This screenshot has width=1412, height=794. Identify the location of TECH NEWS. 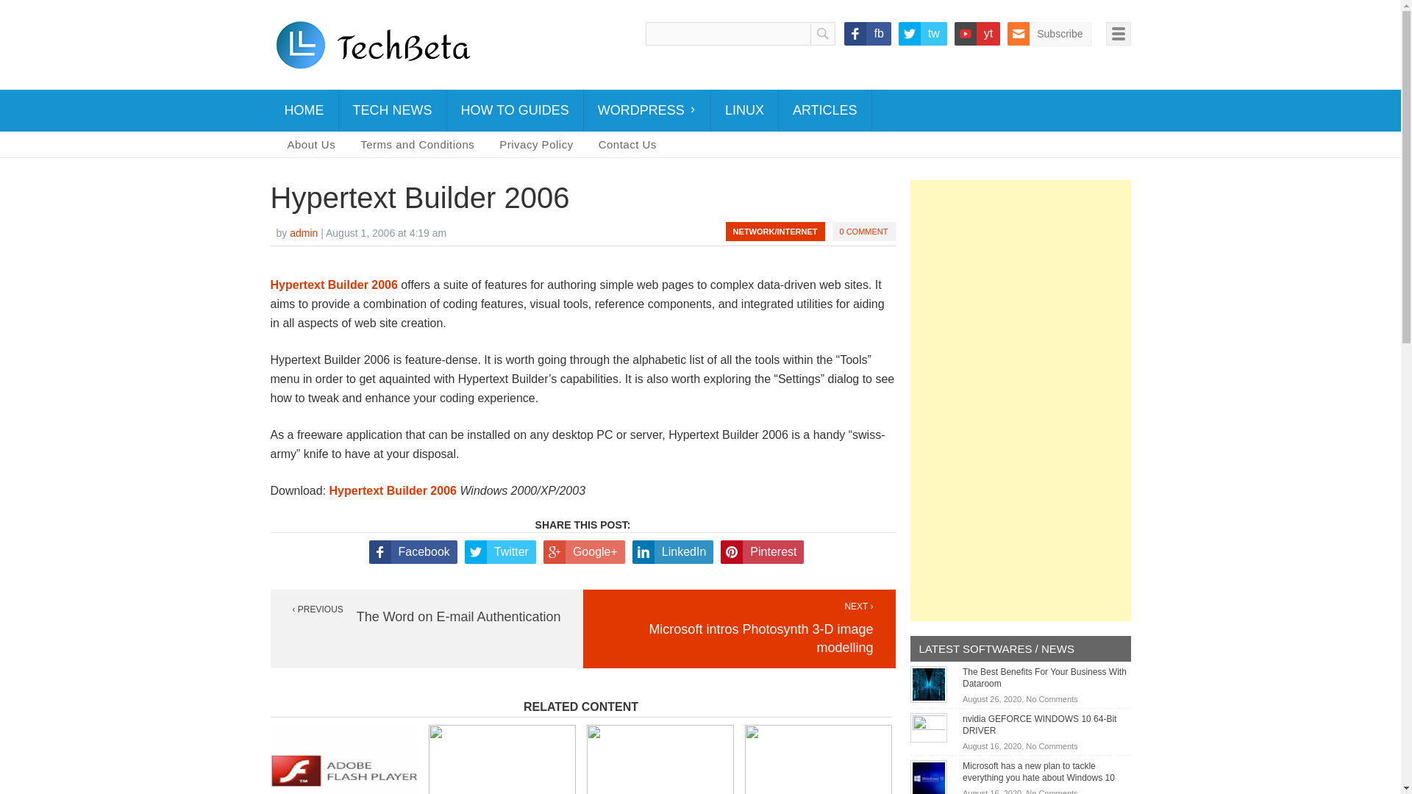
(392, 110).